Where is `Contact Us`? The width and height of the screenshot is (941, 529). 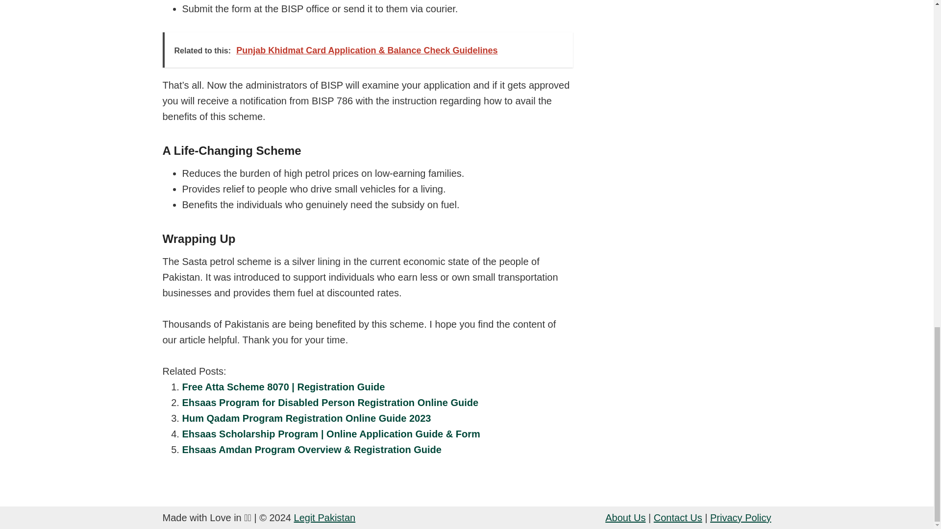
Contact Us is located at coordinates (678, 518).